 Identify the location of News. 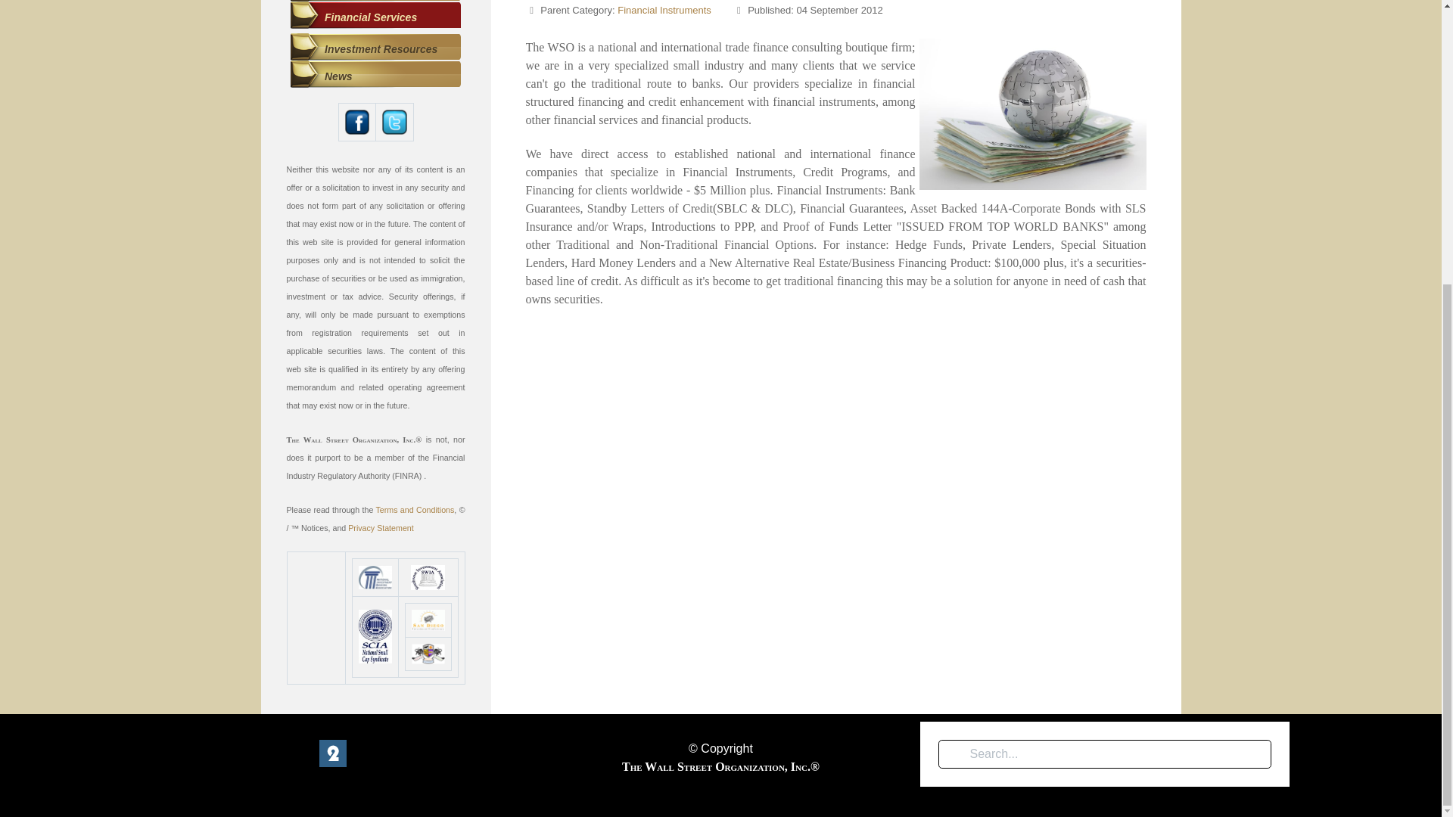
(375, 76).